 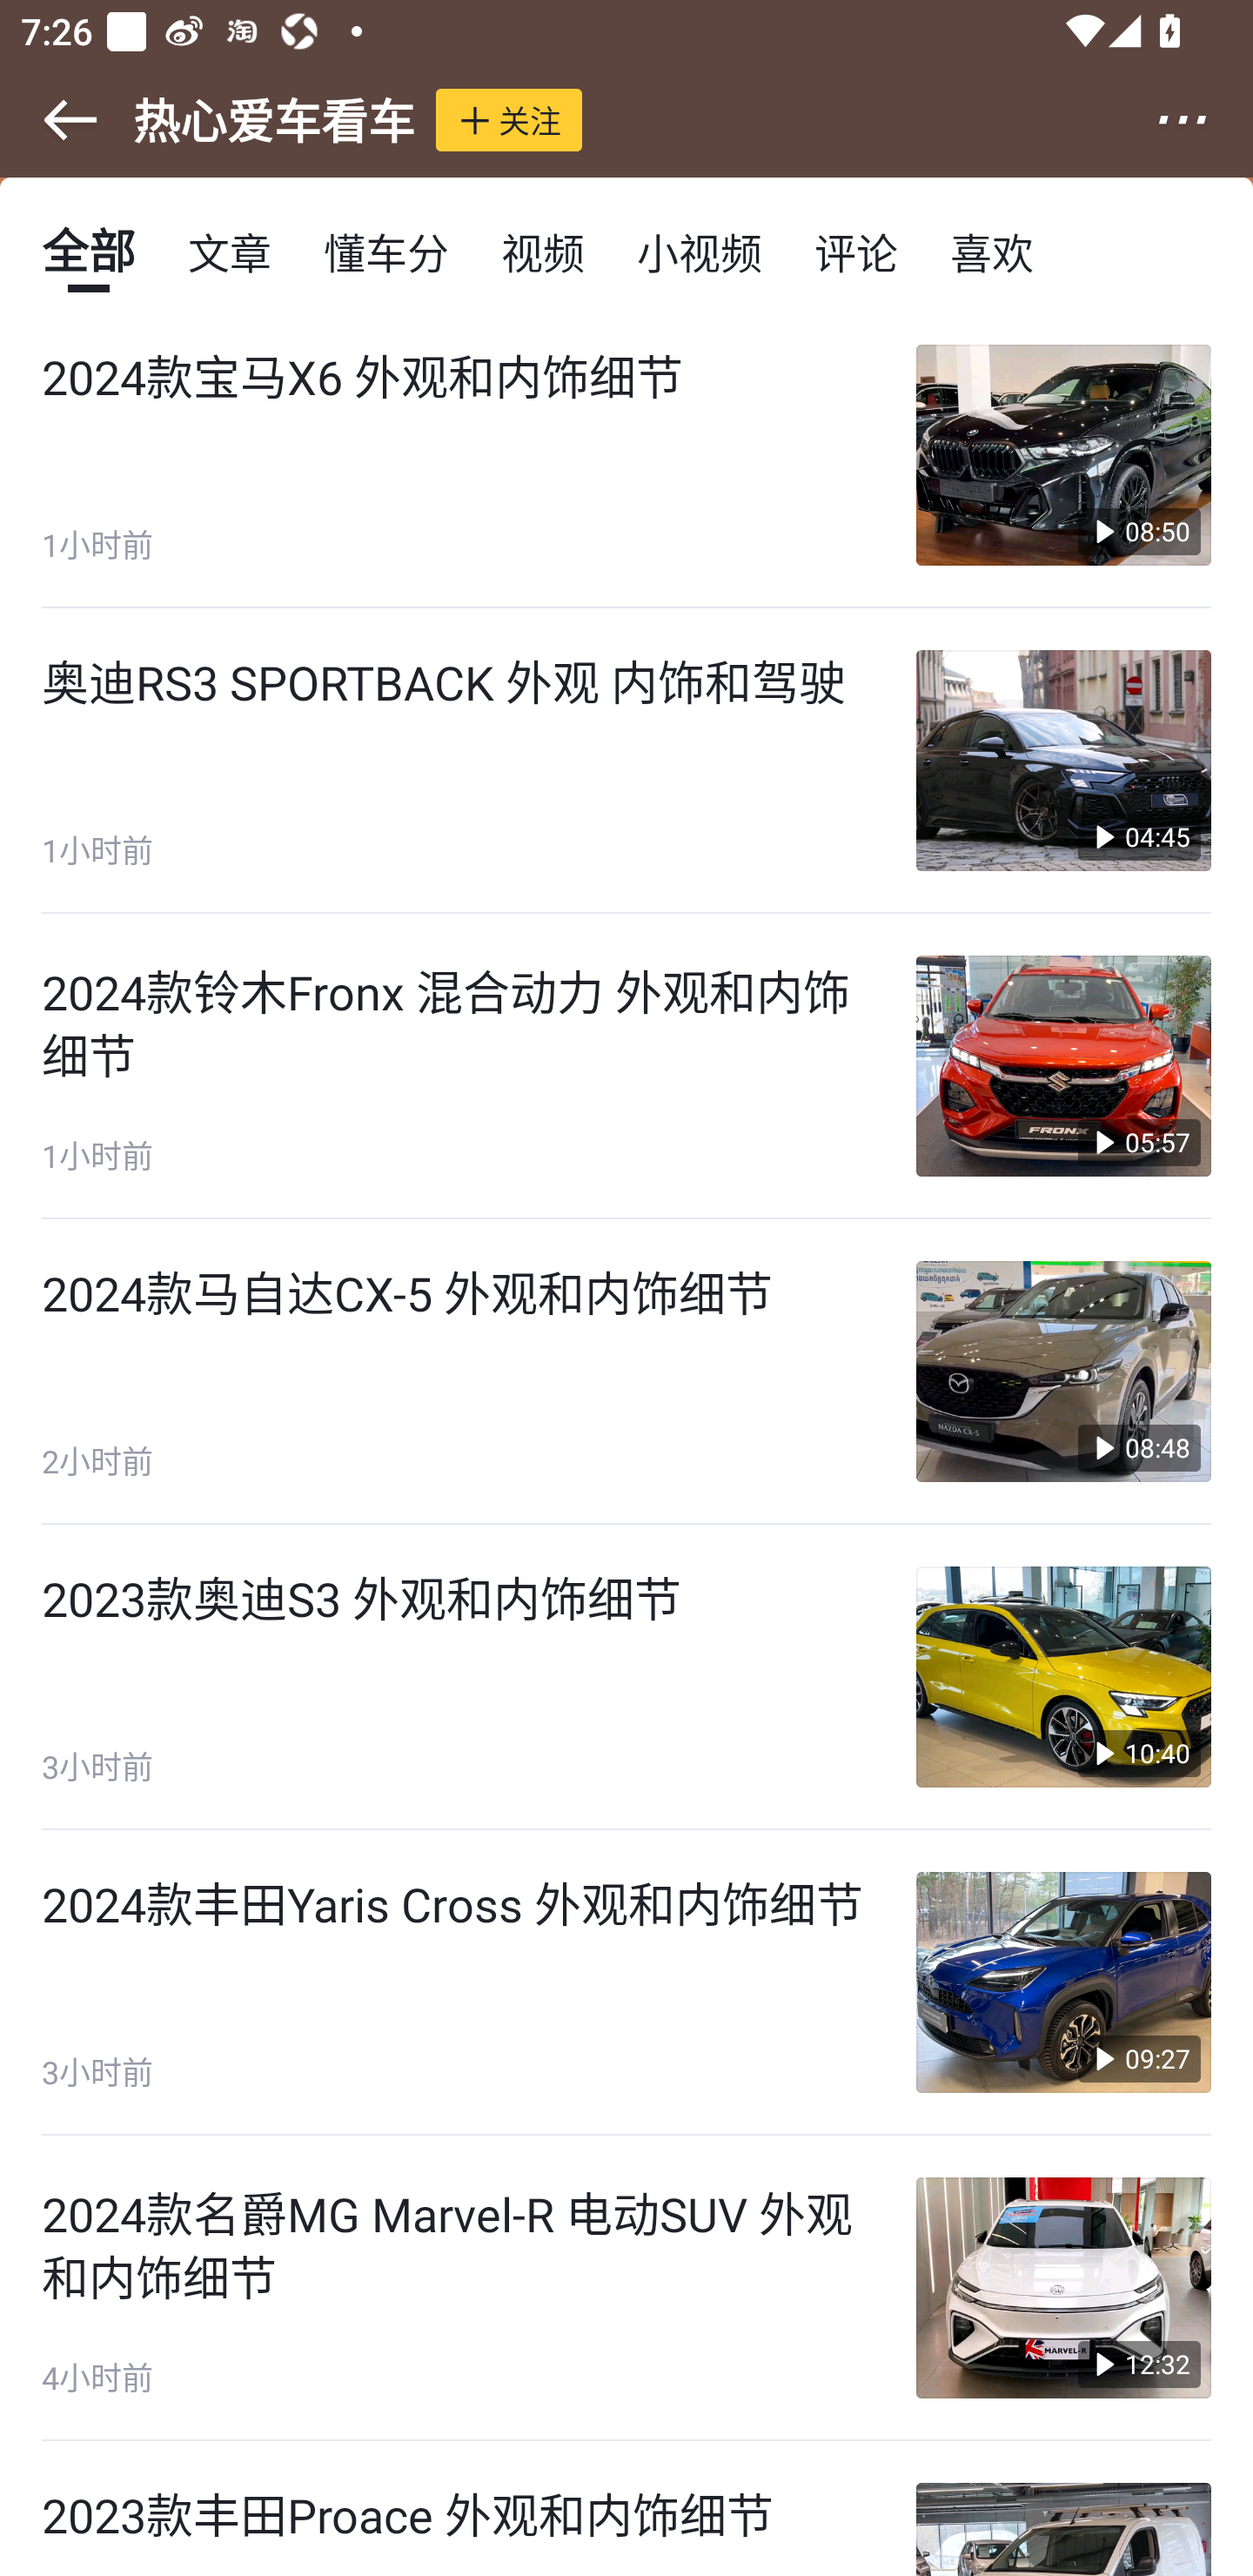 I want to click on 喜欢, so click(x=992, y=251).